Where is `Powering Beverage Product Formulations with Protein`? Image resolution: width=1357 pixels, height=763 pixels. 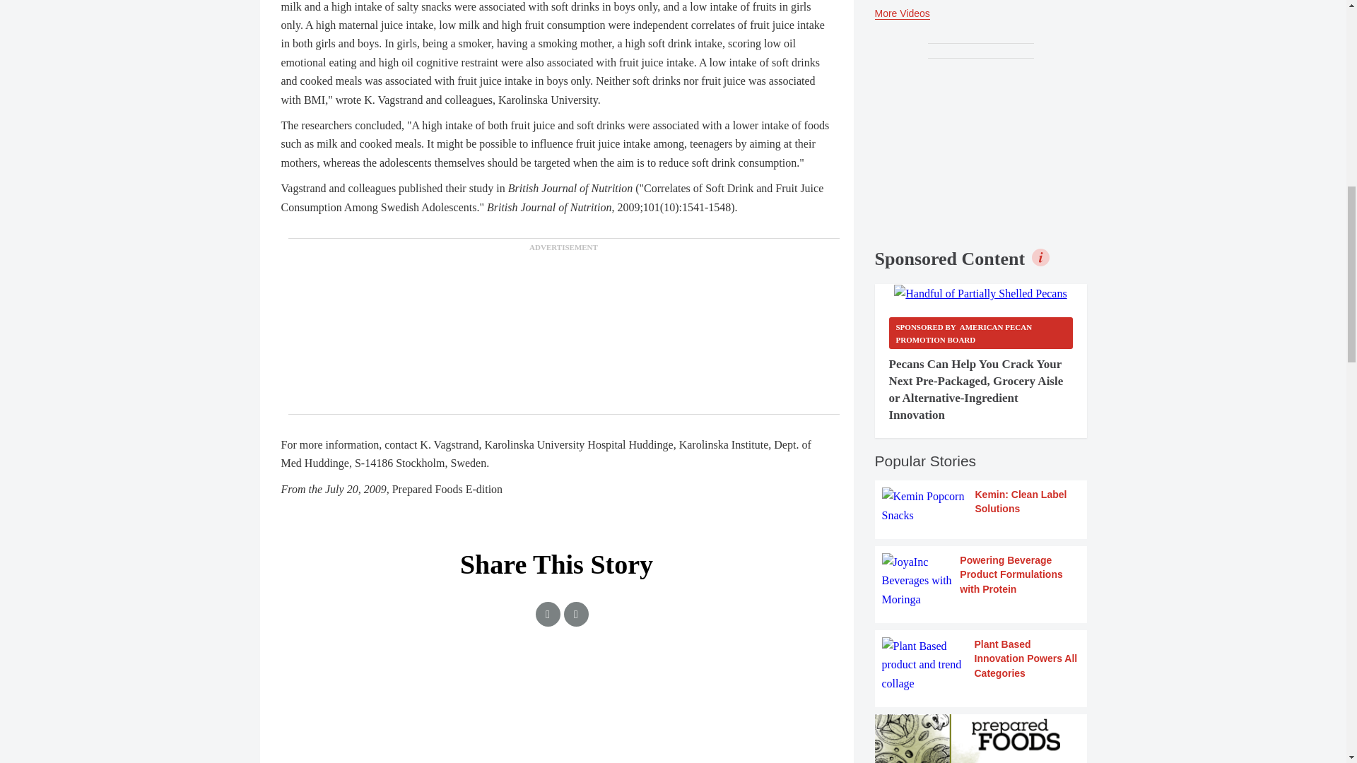
Powering Beverage Product Formulations with Protein is located at coordinates (981, 581).